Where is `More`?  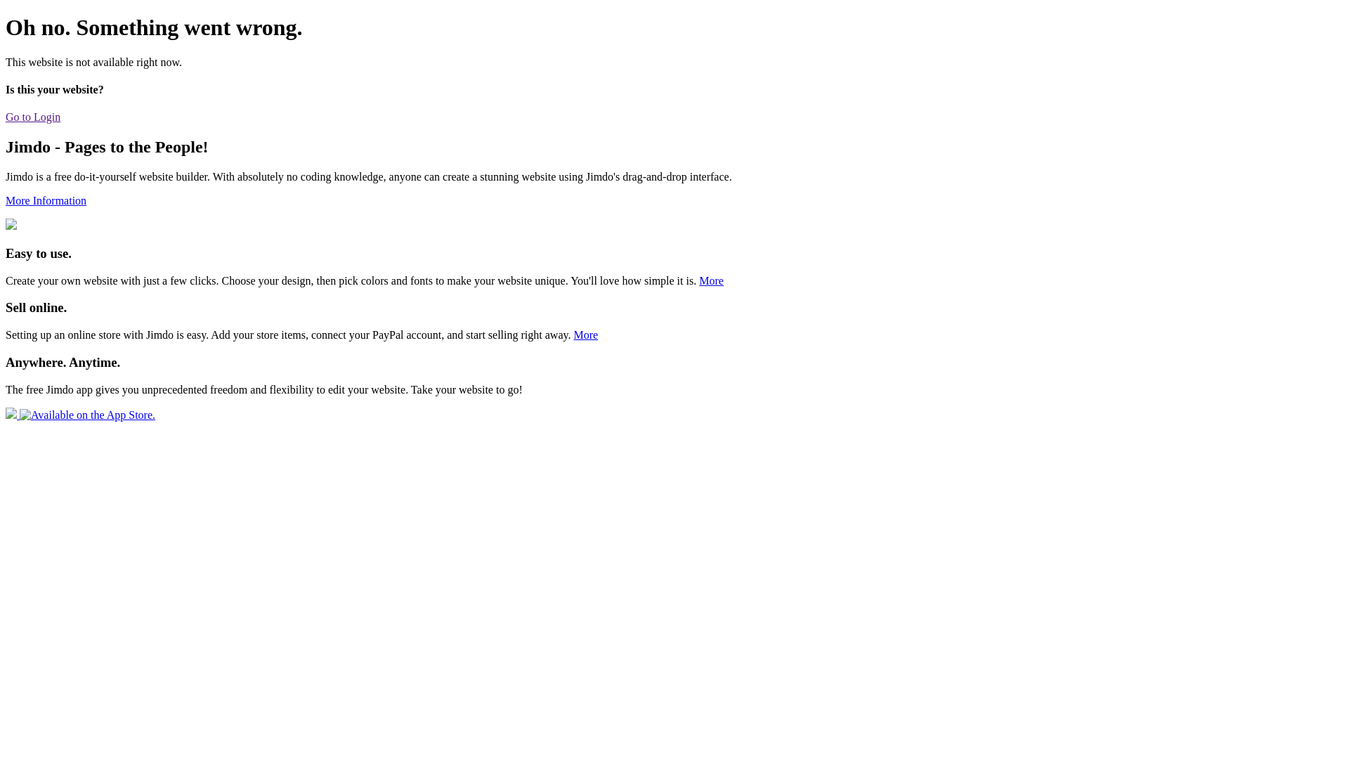 More is located at coordinates (586, 335).